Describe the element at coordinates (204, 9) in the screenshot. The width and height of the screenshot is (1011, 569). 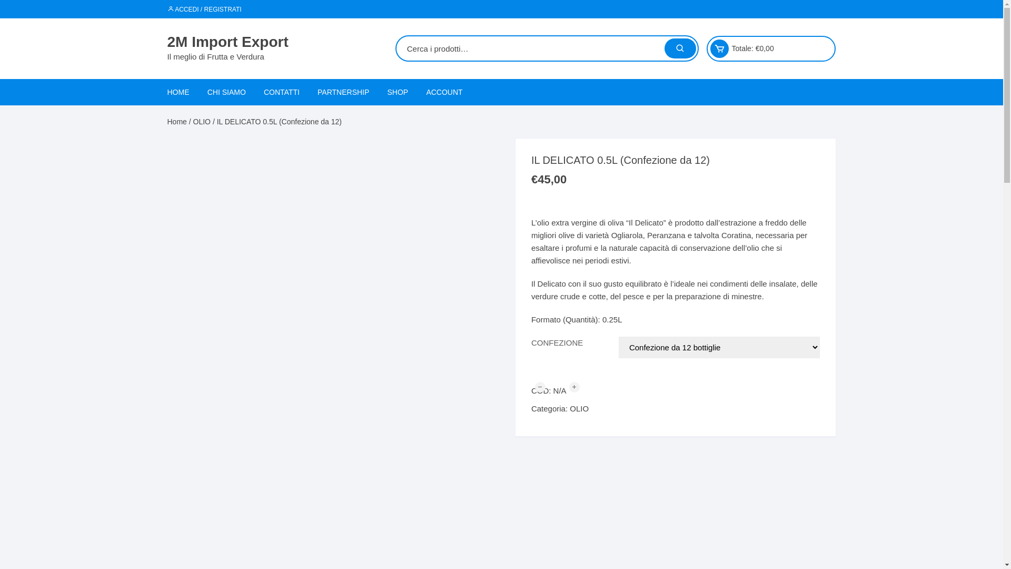
I see `ACCEDI / REGISTRATI` at that location.